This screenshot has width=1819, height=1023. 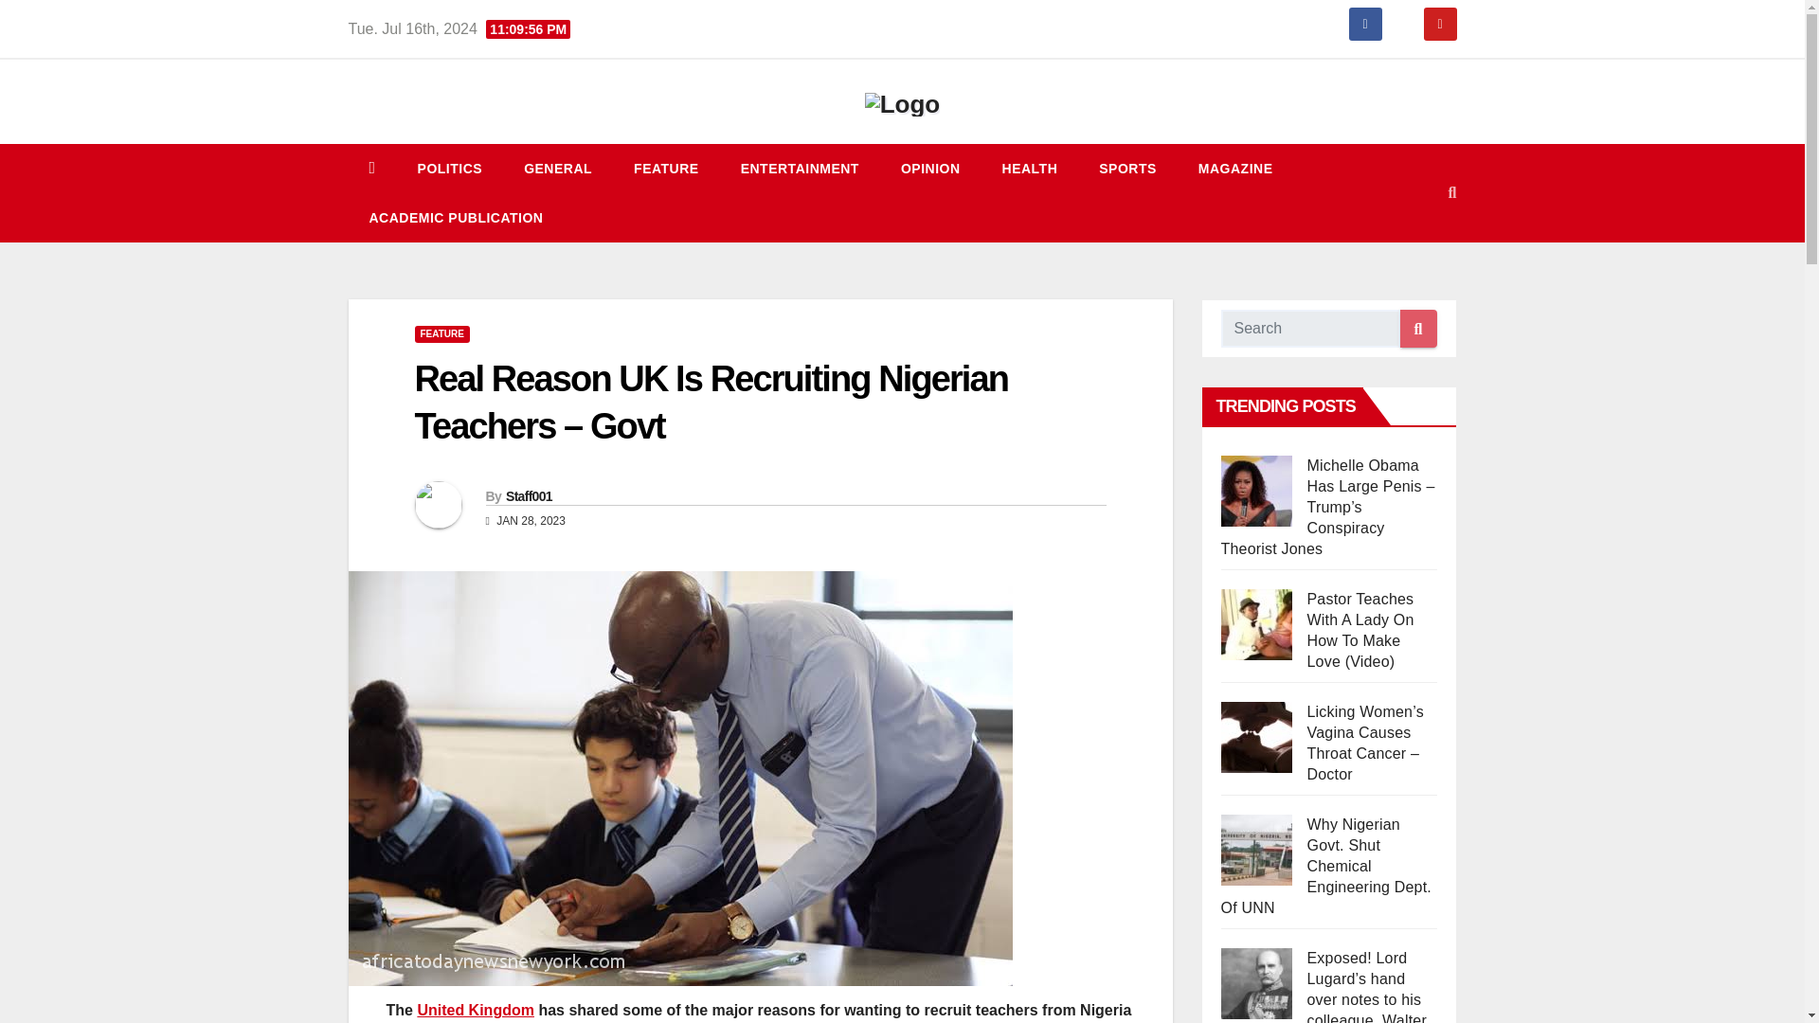 I want to click on General, so click(x=558, y=169).